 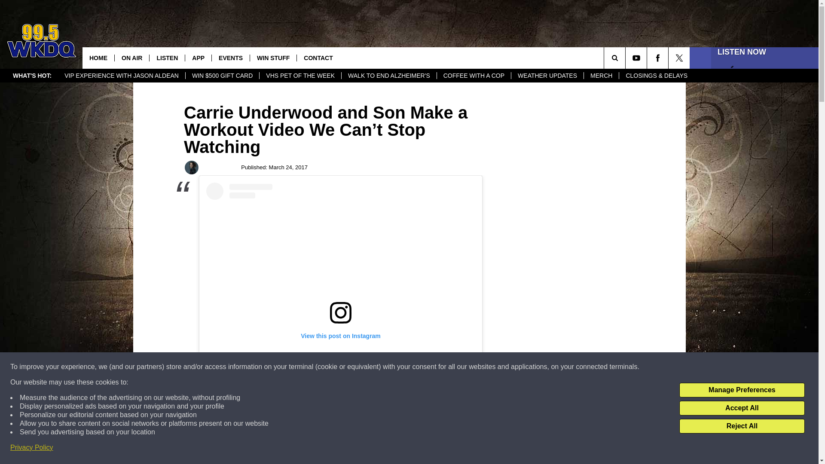 I want to click on VHS PET OF THE WEEK, so click(x=300, y=76).